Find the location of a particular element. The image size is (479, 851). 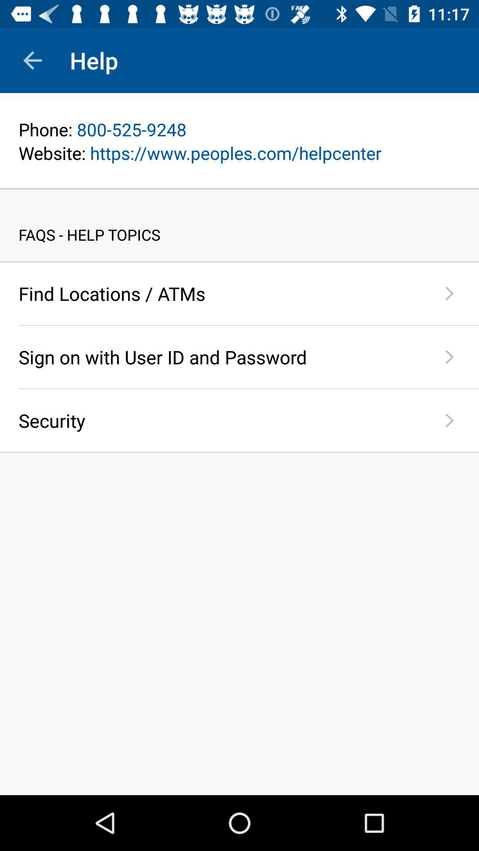

turn on the icon above phone 800 525 icon is located at coordinates (239, 117).